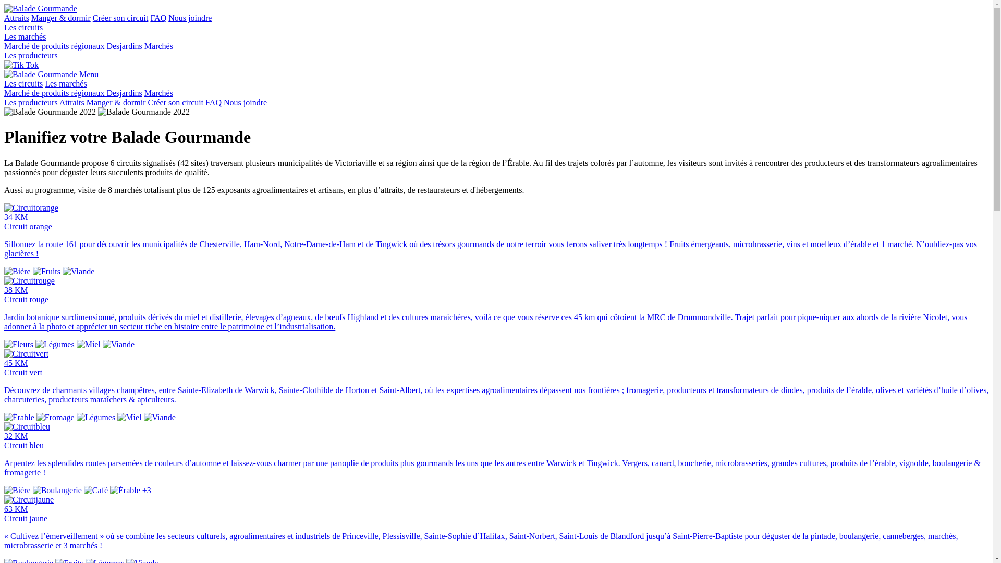  I want to click on Attraits, so click(72, 102).